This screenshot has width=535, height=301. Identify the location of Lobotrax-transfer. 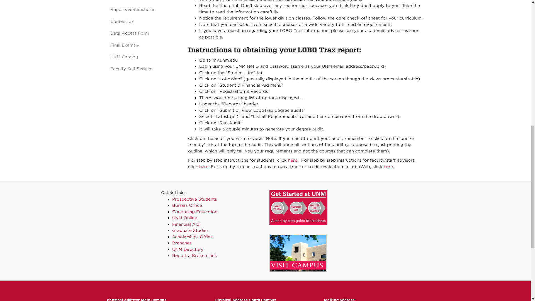
(388, 166).